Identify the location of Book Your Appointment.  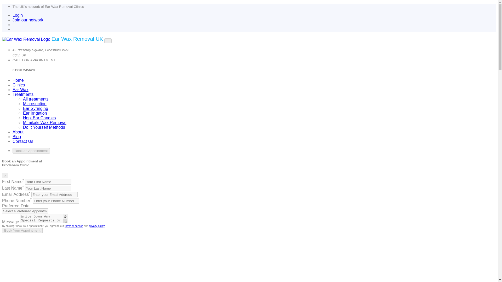
(22, 230).